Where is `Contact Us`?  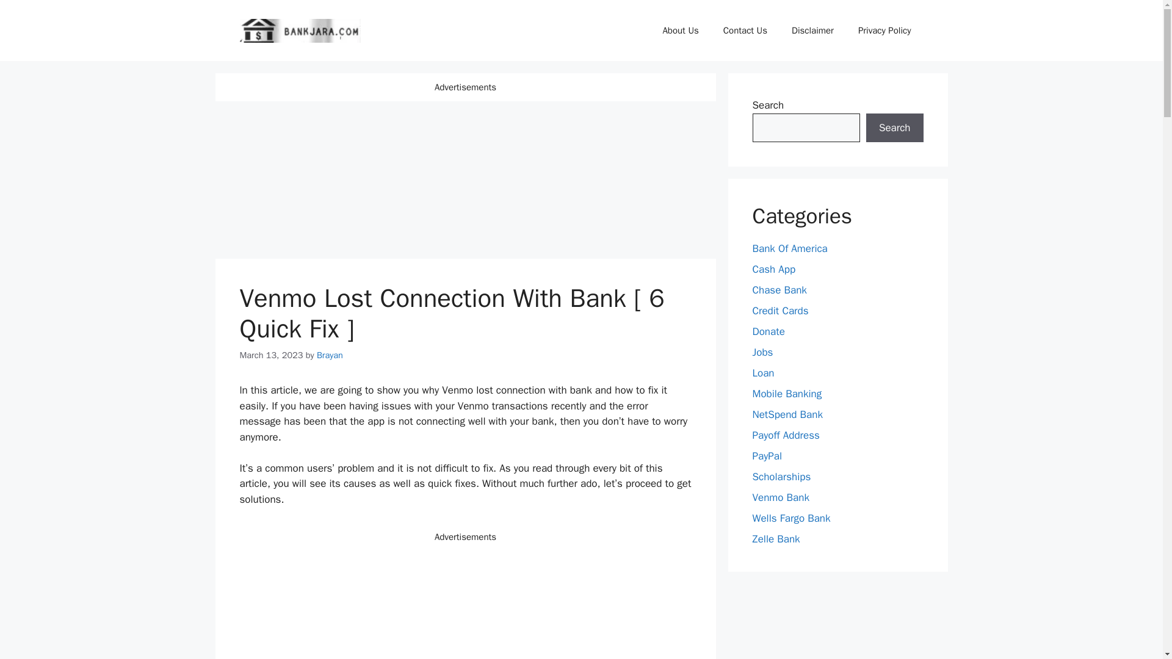 Contact Us is located at coordinates (745, 31).